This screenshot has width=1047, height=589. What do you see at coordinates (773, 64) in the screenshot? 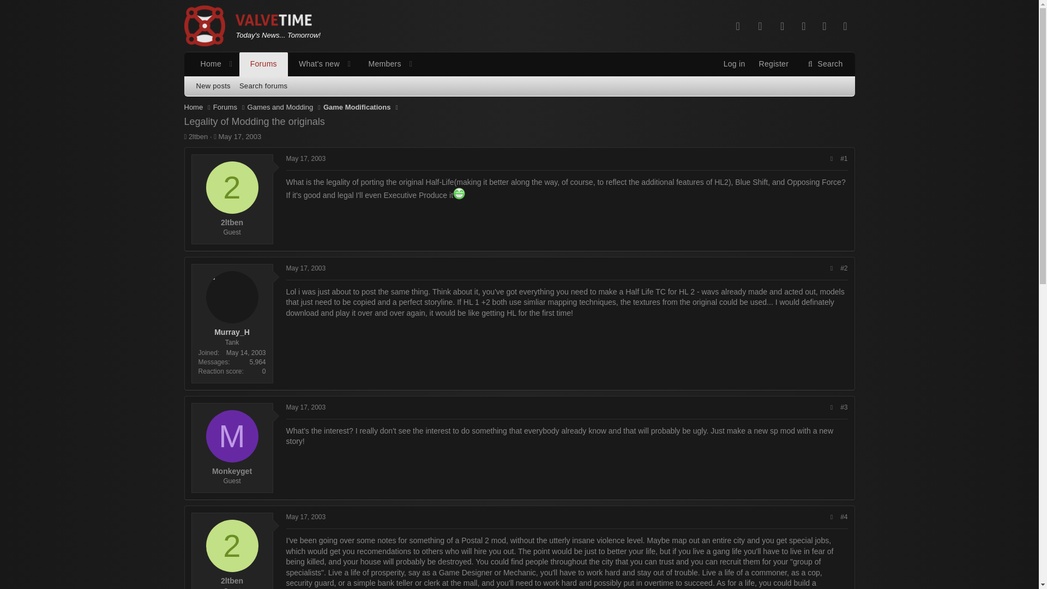
I see `What's new` at bounding box center [773, 64].